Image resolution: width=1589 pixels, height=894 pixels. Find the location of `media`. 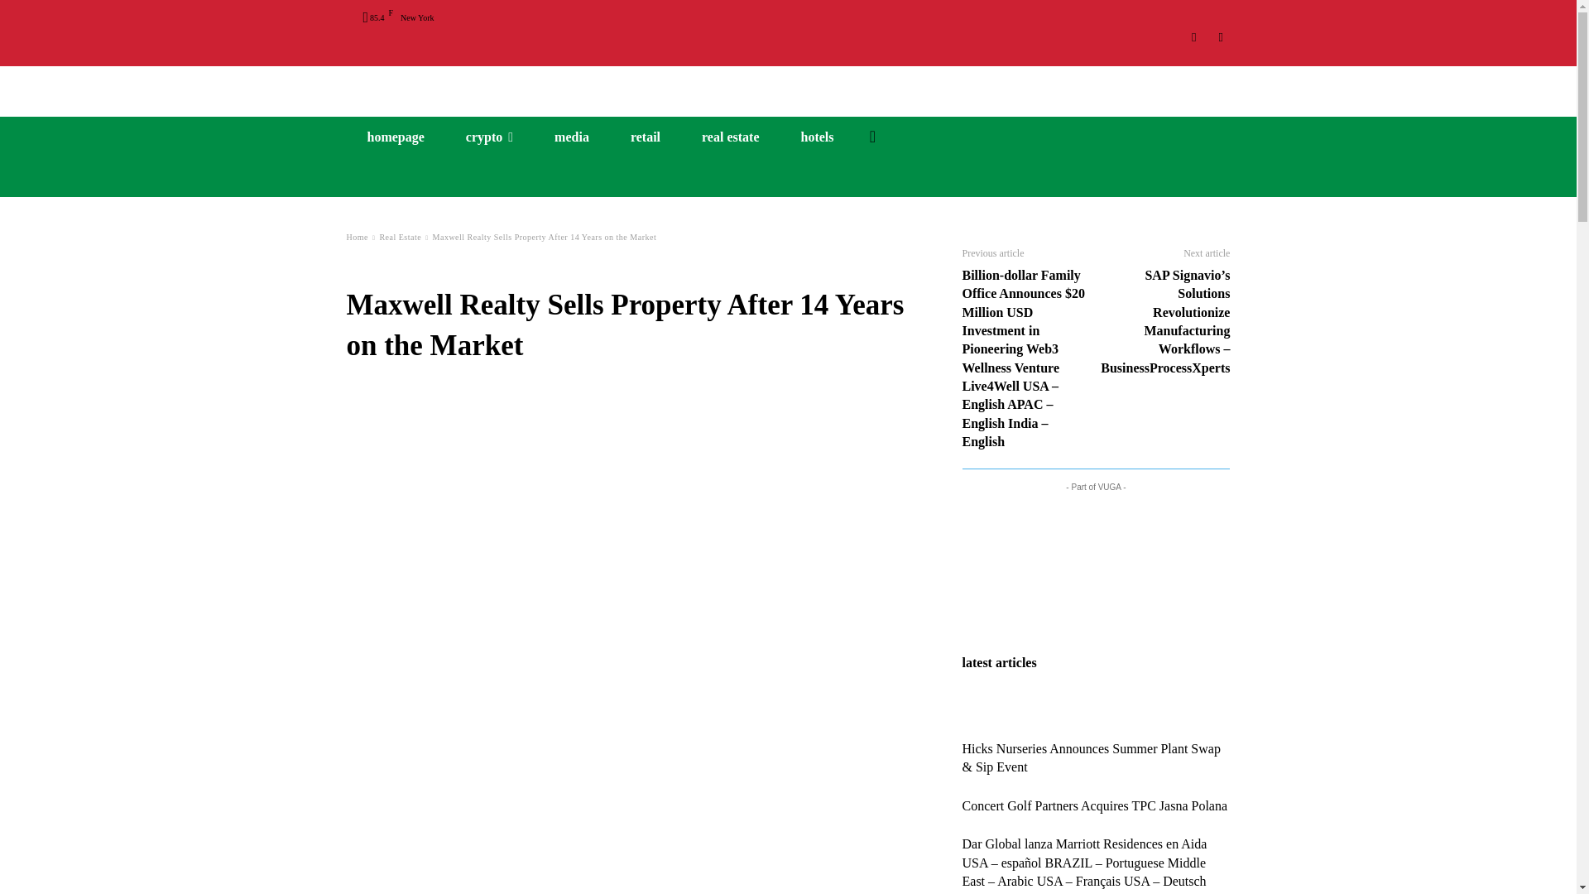

media is located at coordinates (572, 137).